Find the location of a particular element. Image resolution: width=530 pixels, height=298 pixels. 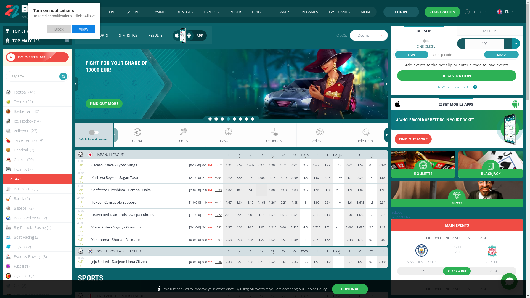

GigaBash
(3) is located at coordinates (37, 276).